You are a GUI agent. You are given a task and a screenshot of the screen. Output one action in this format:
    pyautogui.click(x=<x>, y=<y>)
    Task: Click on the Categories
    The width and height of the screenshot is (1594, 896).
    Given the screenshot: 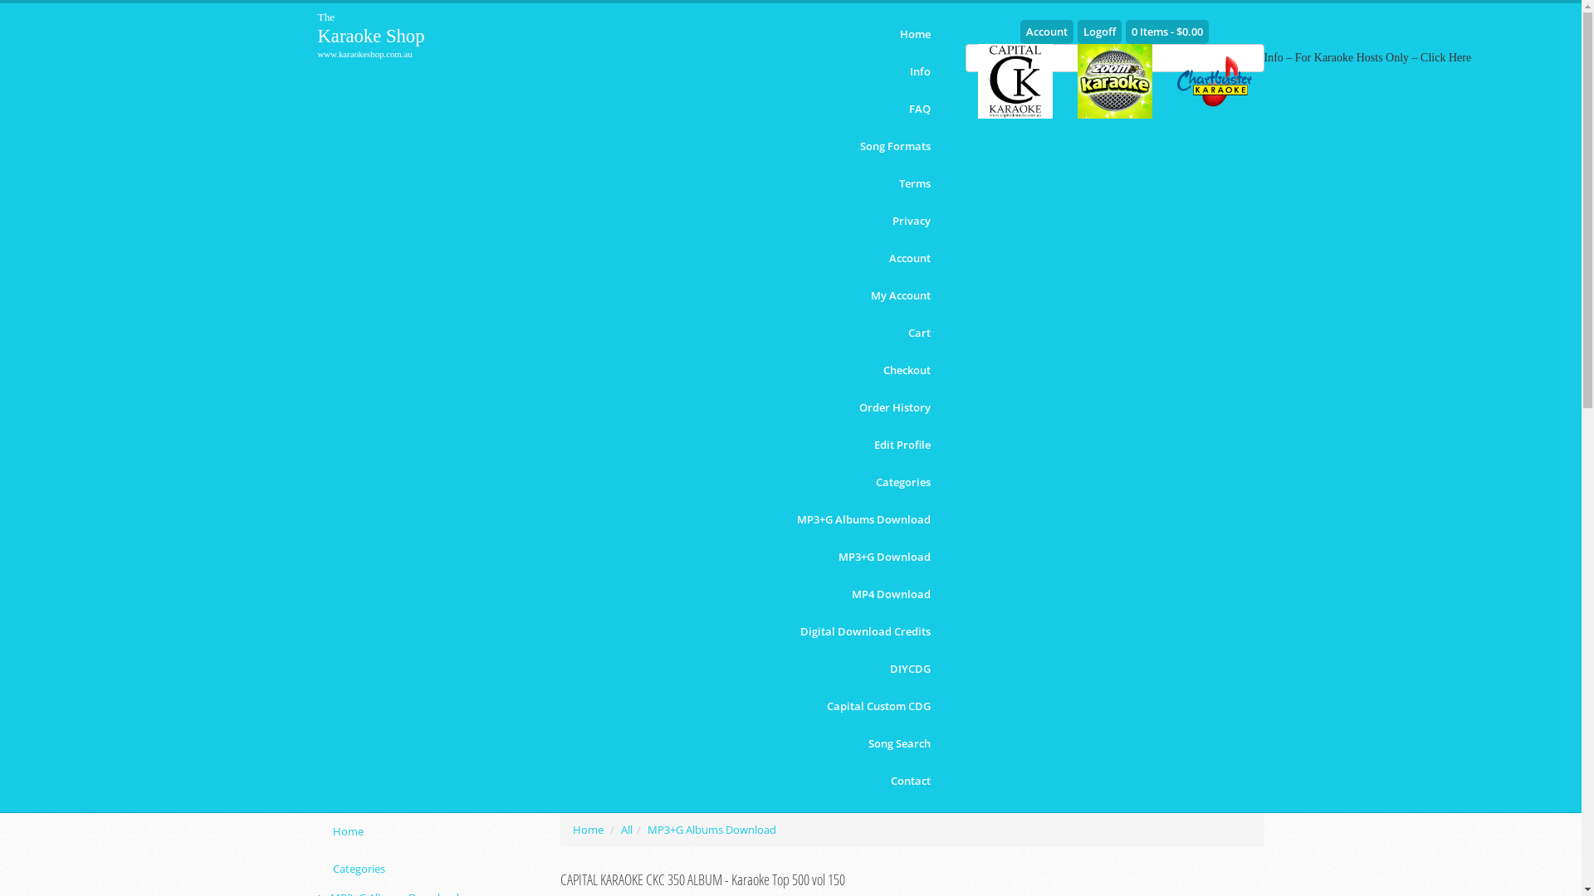 What is the action you would take?
    pyautogui.click(x=902, y=483)
    